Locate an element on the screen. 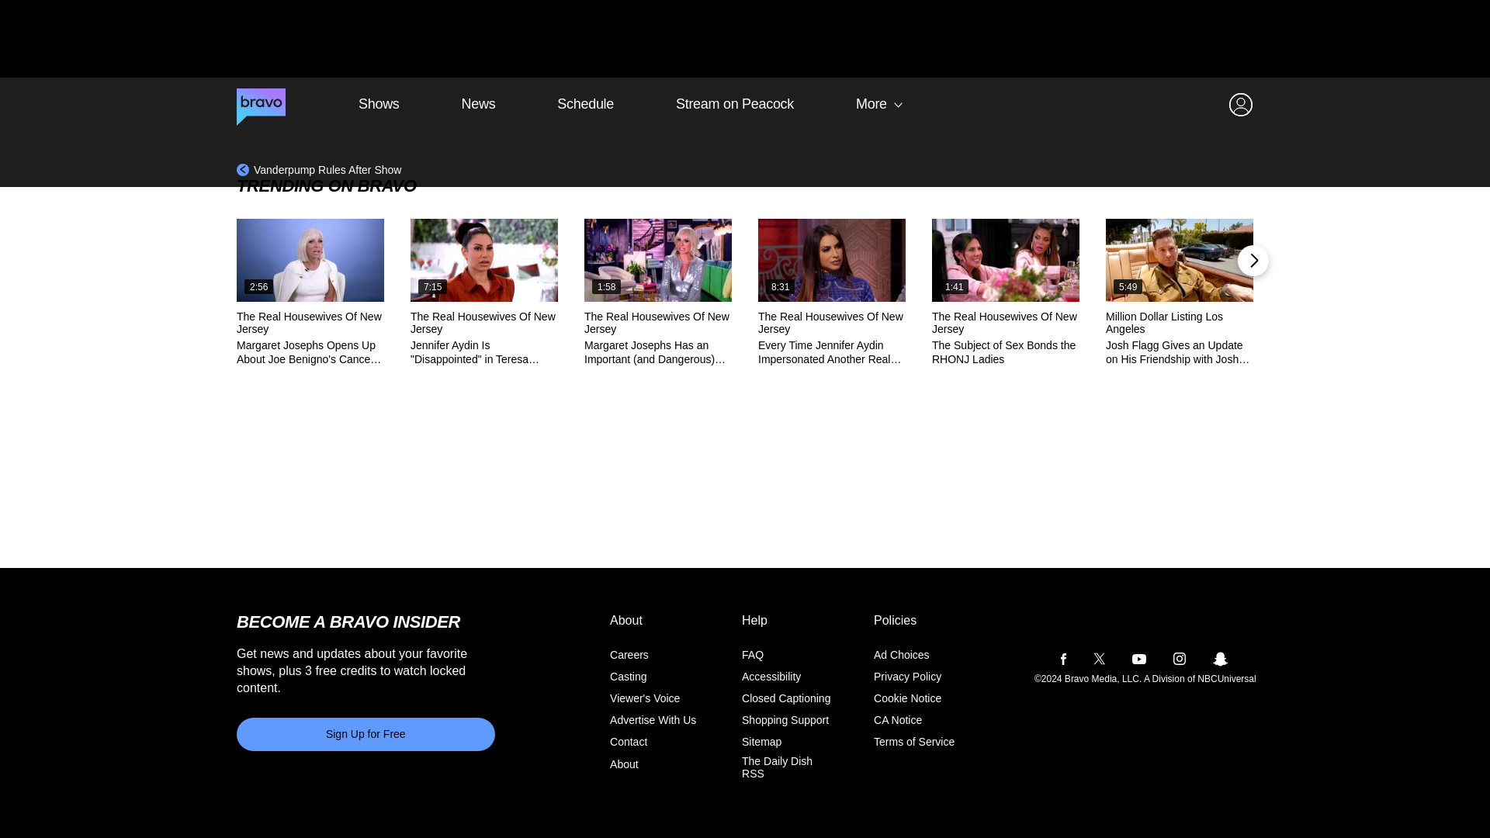  Schedule is located at coordinates (585, 104).